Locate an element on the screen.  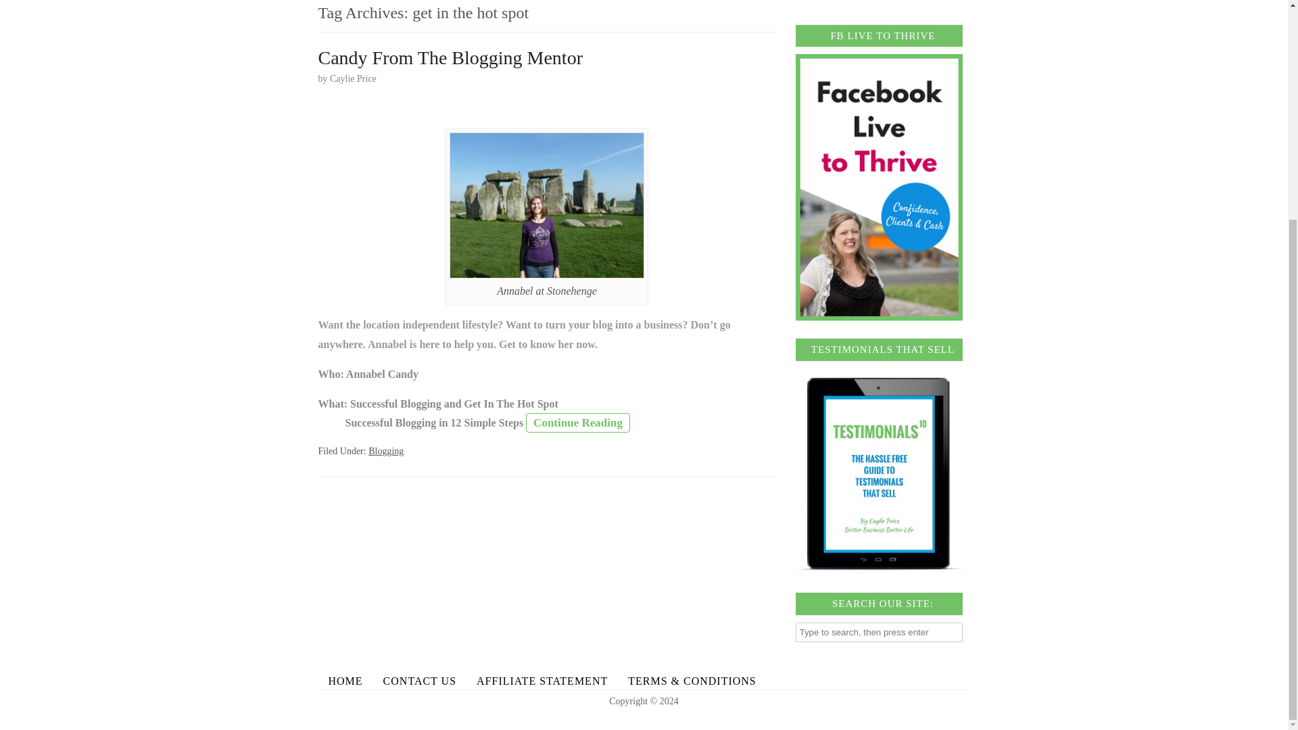
Candy From The Blogging Mentor is located at coordinates (450, 58).